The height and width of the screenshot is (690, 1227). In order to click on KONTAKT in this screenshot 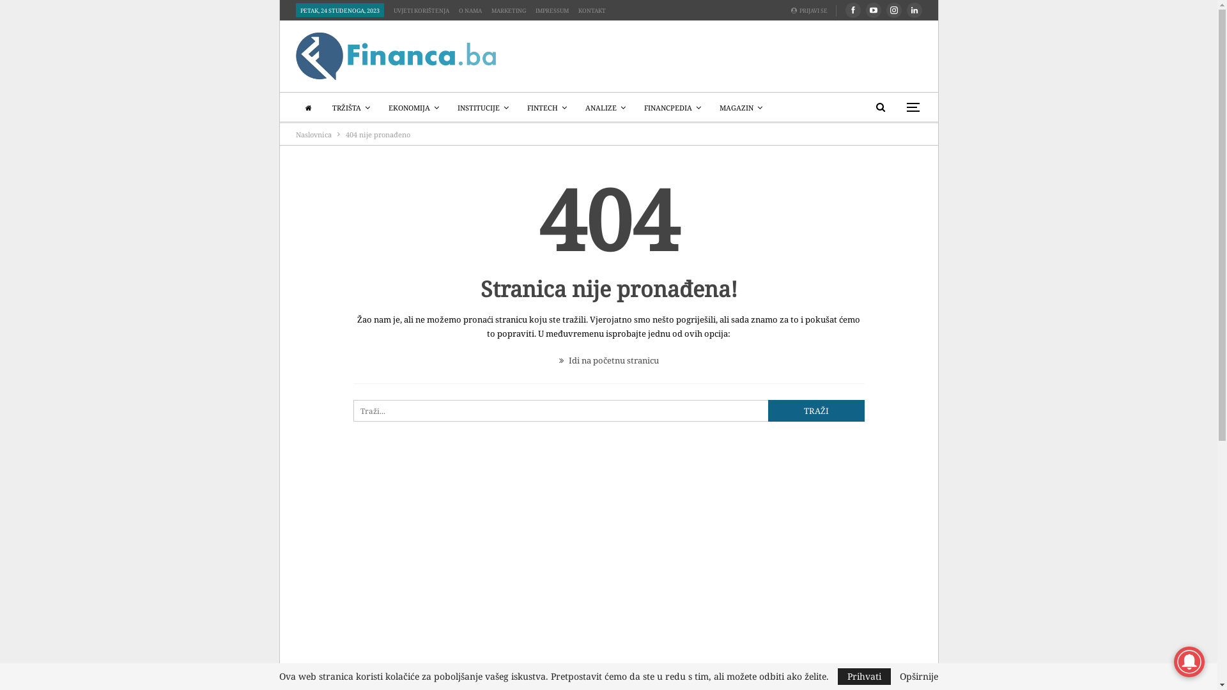, I will do `click(592, 10)`.